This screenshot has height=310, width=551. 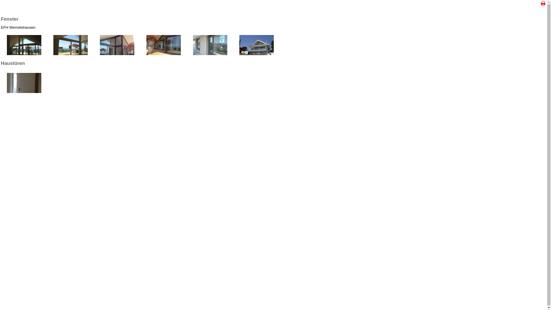 What do you see at coordinates (257, 60) in the screenshot?
I see `EFH Wernetshausen` at bounding box center [257, 60].